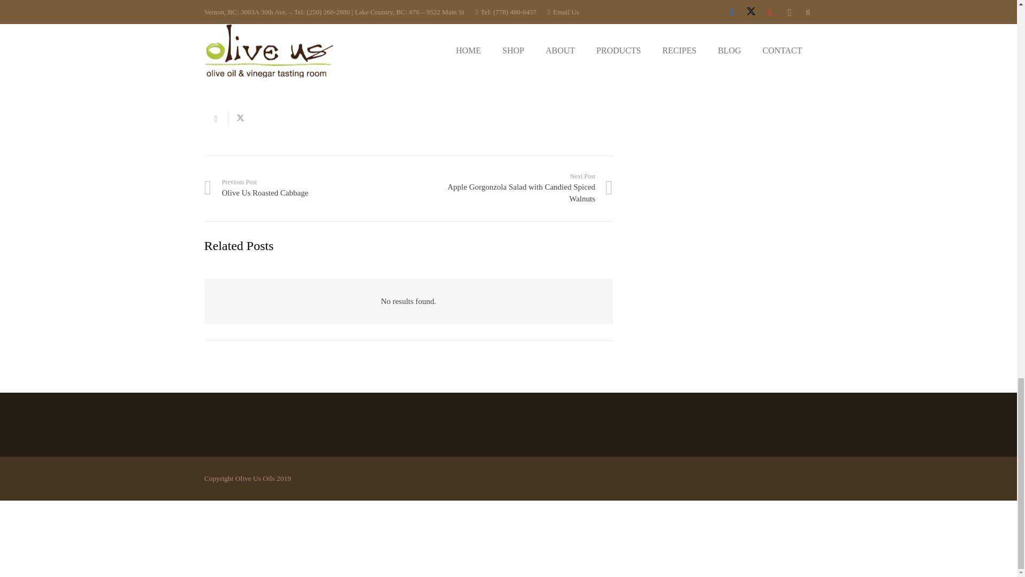 The width and height of the screenshot is (1025, 577). What do you see at coordinates (510, 188) in the screenshot?
I see `Apple Gorgonzola Salad with Candied Spiced Walnuts` at bounding box center [510, 188].